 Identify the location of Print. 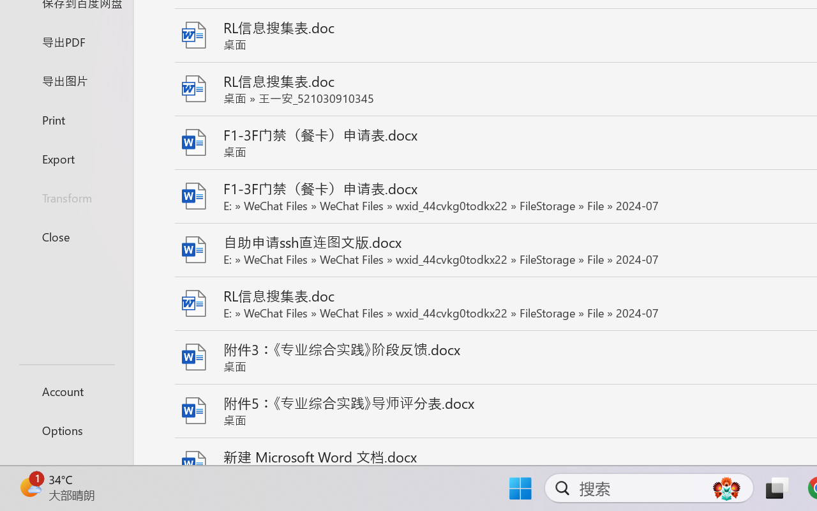
(66, 119).